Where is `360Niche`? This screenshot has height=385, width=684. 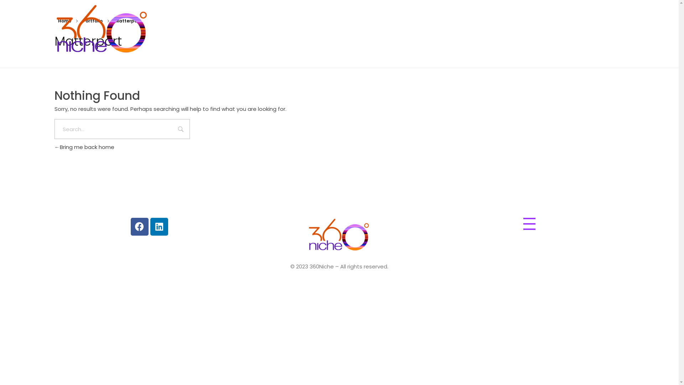
360Niche is located at coordinates (71, 61).